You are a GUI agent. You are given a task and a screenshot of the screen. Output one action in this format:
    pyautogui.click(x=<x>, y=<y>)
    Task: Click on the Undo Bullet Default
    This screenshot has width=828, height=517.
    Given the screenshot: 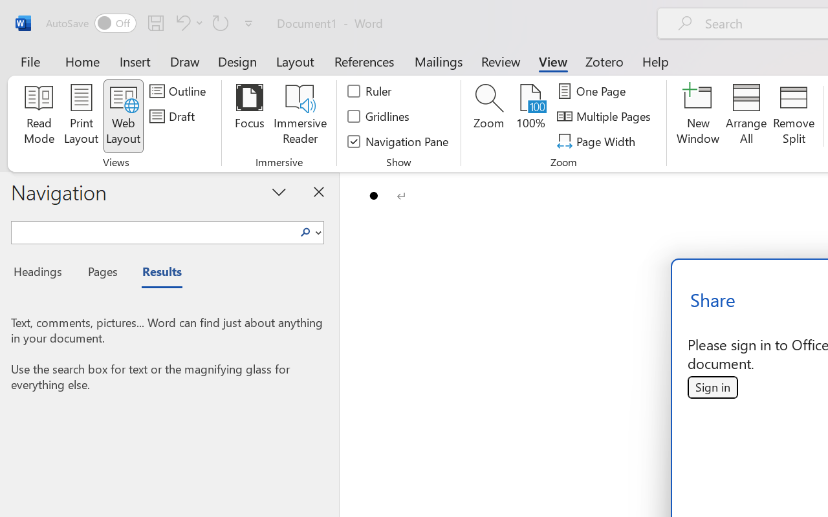 What is the action you would take?
    pyautogui.click(x=188, y=23)
    